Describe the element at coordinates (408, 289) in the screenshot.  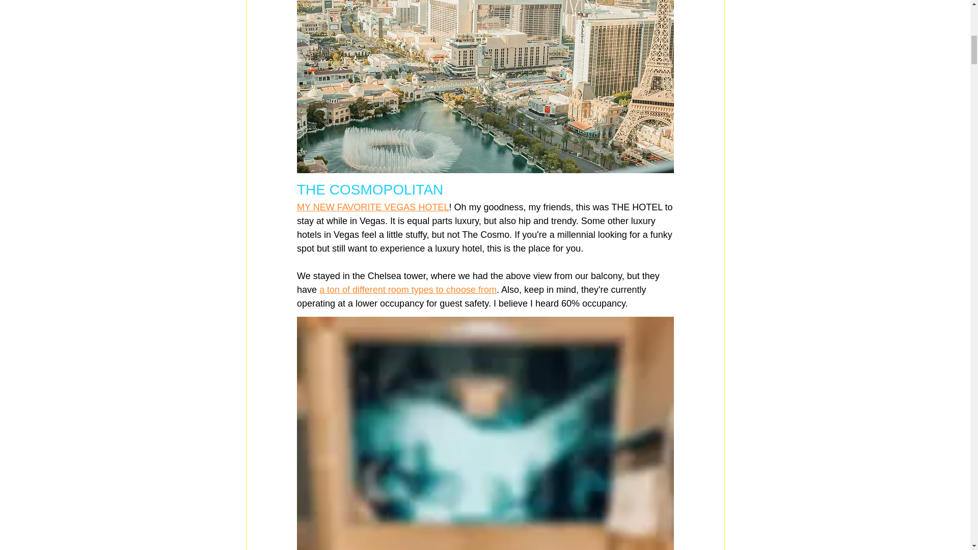
I see `a ton of different room types to choose from` at that location.